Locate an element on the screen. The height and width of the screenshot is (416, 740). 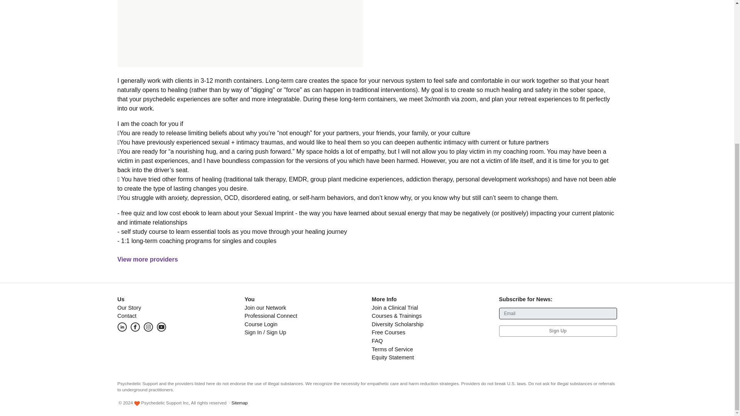
Psychedelic Support on Youtube is located at coordinates (163, 327).